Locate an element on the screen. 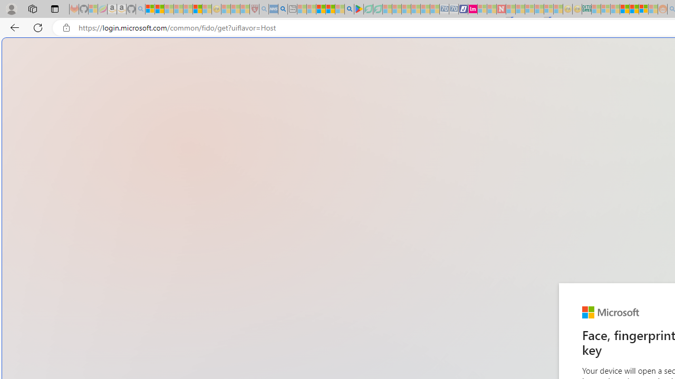 This screenshot has height=379, width=675. MSNBC - MSN - Sleeping is located at coordinates (596, 9).